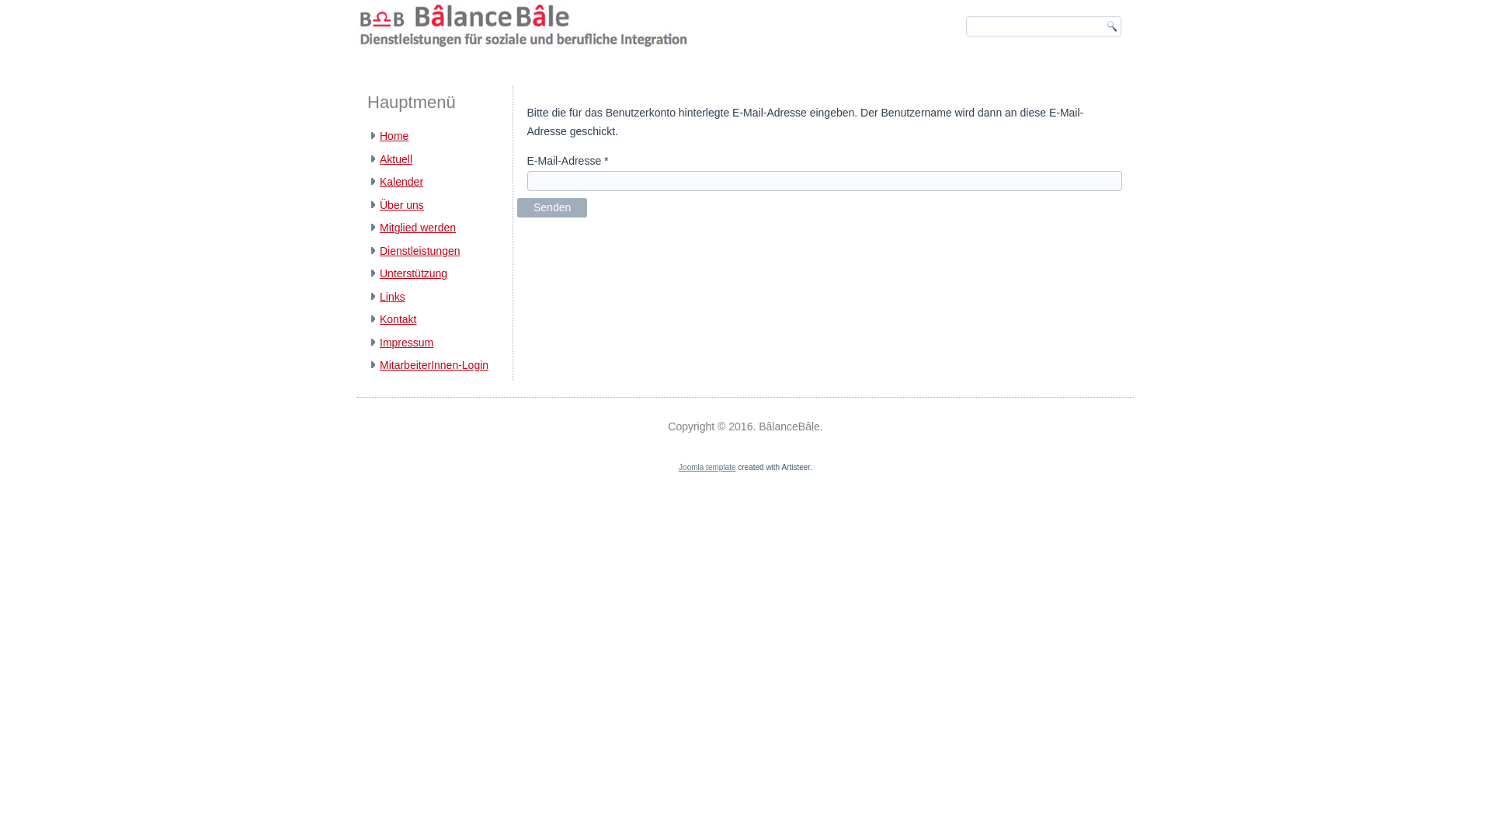 Image resolution: width=1491 pixels, height=839 pixels. Describe the element at coordinates (398, 319) in the screenshot. I see `Kontakt` at that location.